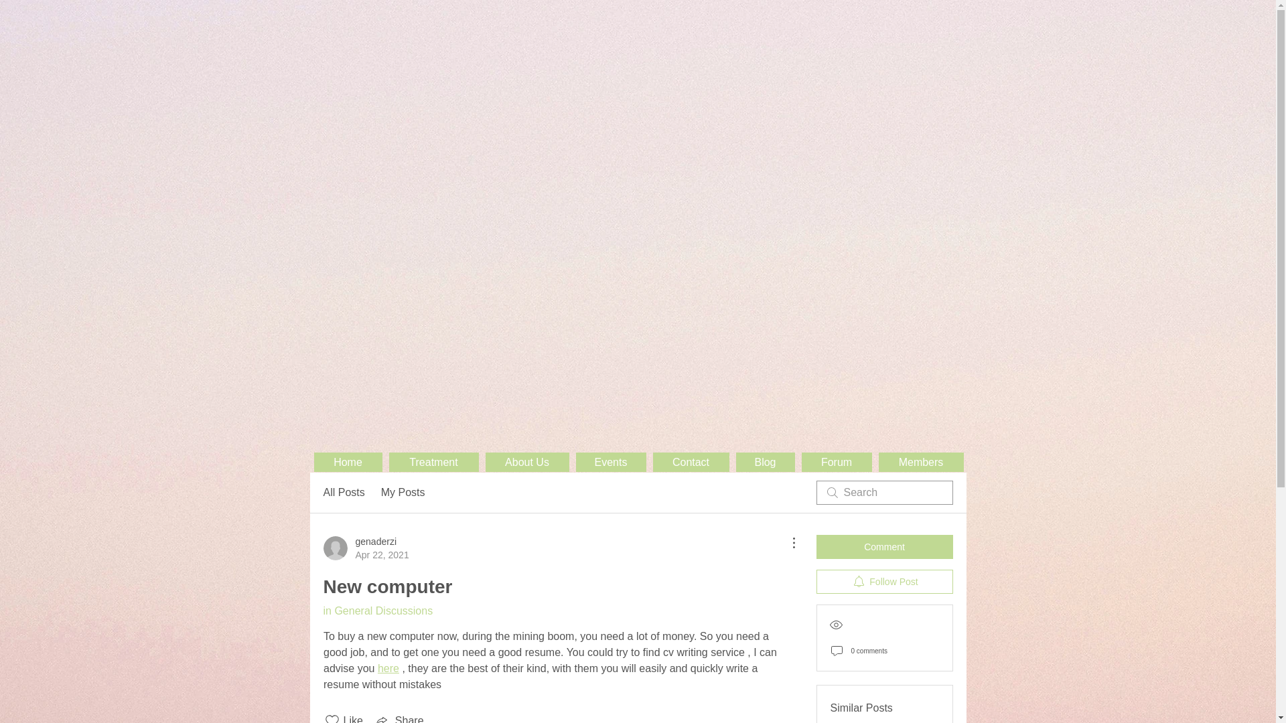 The image size is (1286, 723). Describe the element at coordinates (611, 462) in the screenshot. I see `Events` at that location.